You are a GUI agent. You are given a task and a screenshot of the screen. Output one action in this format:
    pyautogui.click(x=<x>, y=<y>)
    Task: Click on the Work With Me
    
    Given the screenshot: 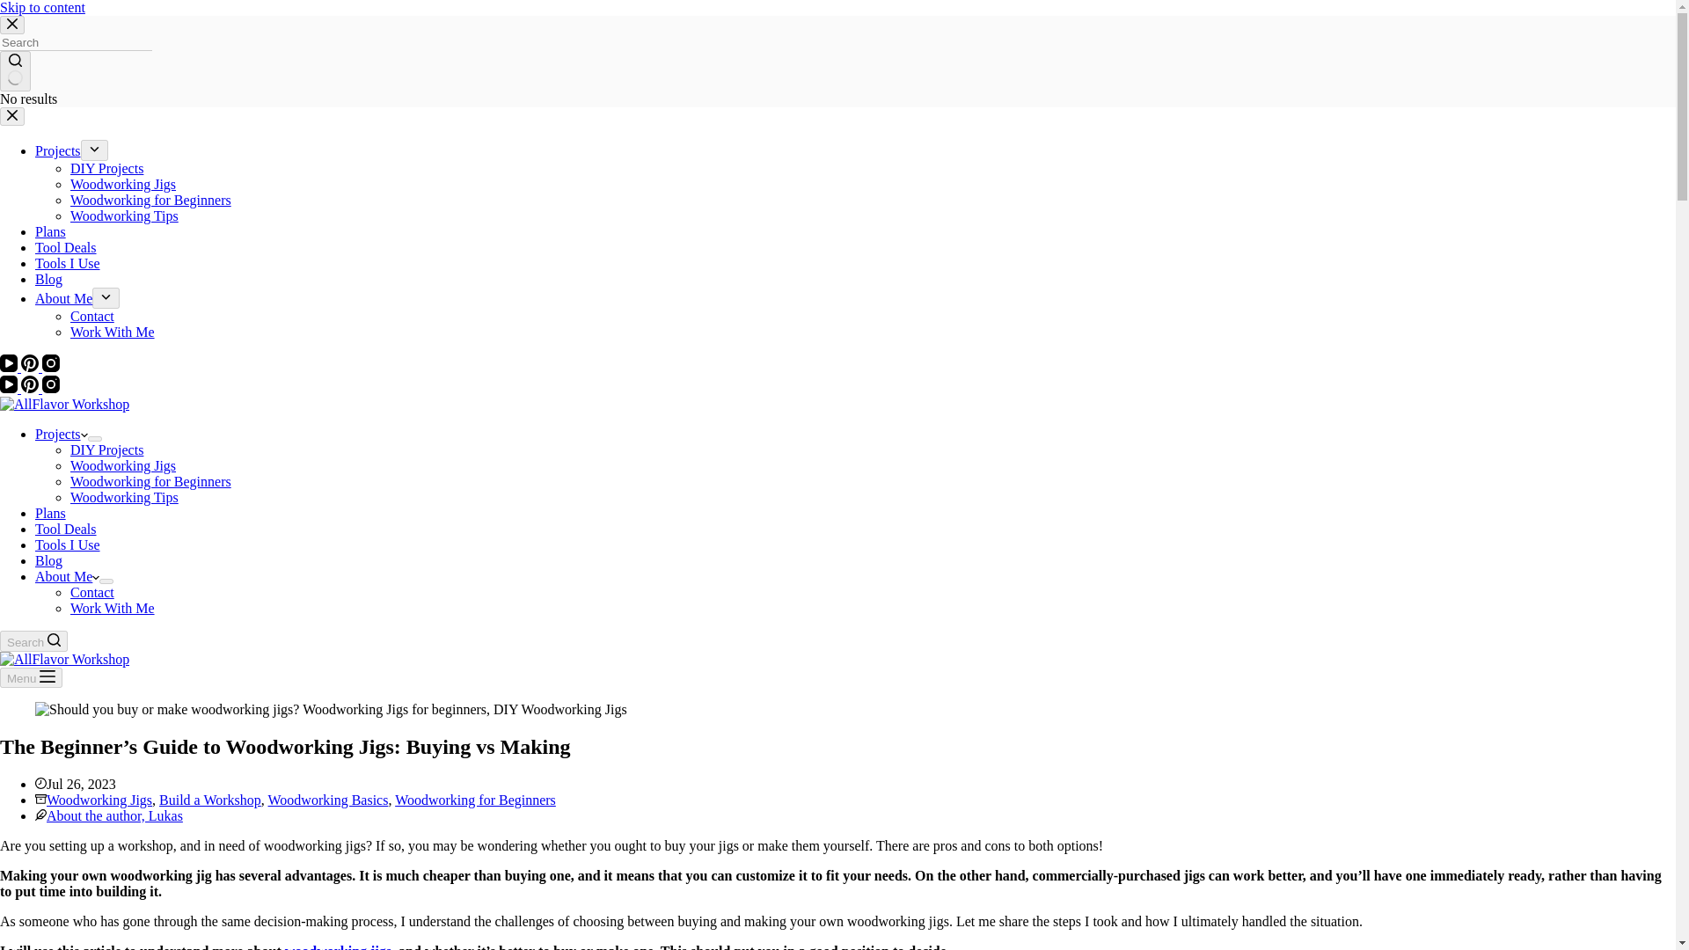 What is the action you would take?
    pyautogui.click(x=113, y=607)
    